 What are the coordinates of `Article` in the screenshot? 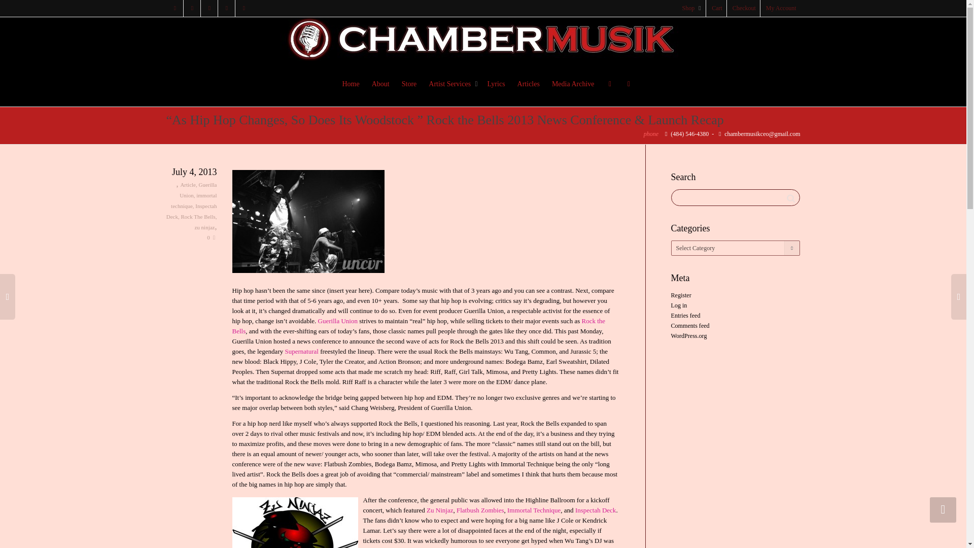 It's located at (188, 185).